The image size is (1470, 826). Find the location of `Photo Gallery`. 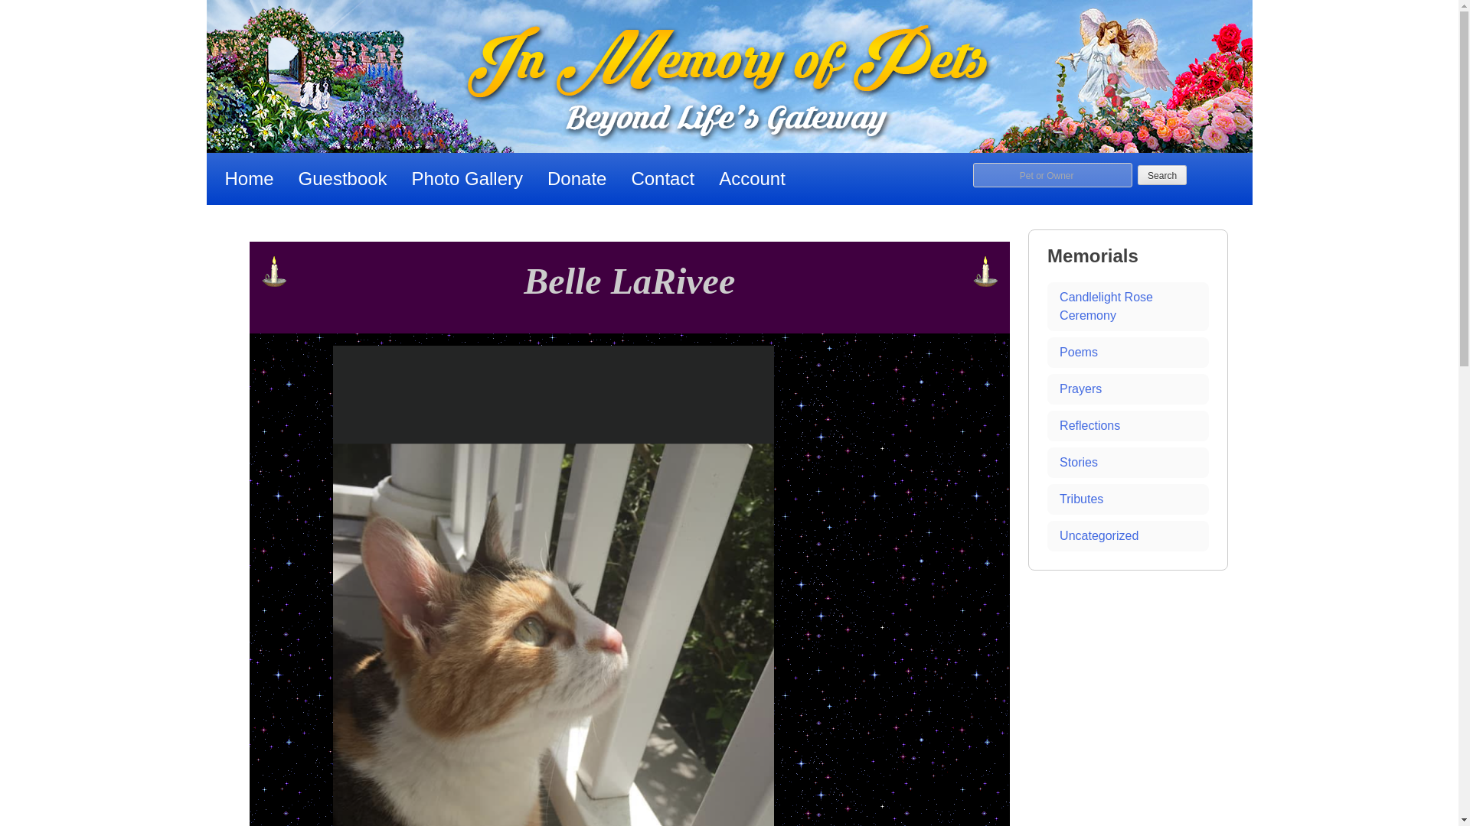

Photo Gallery is located at coordinates (467, 179).